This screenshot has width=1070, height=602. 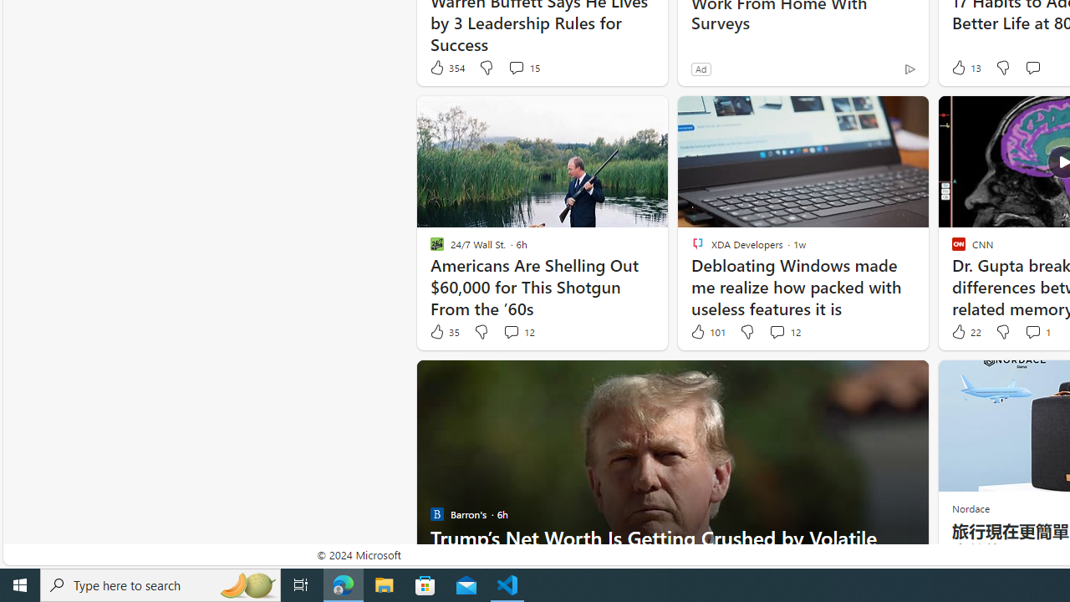 What do you see at coordinates (446, 67) in the screenshot?
I see `354 Like` at bounding box center [446, 67].